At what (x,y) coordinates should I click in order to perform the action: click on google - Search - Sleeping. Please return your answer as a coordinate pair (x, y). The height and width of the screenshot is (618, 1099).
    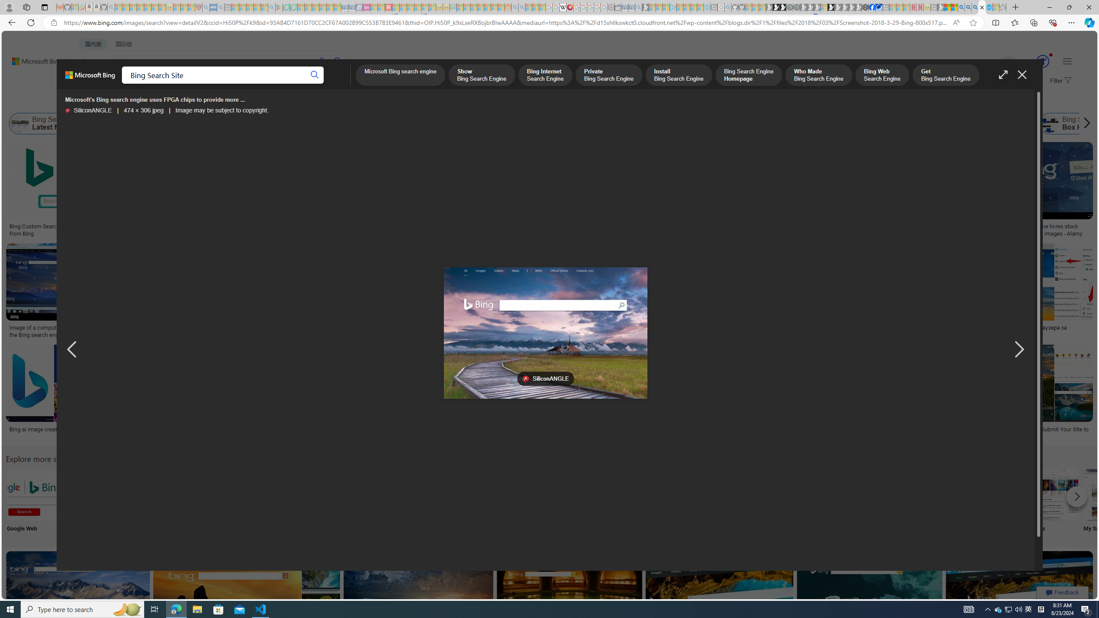
    Looking at the image, I should click on (272, 7).